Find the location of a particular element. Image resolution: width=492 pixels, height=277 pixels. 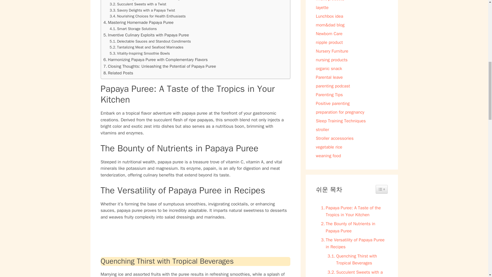

Closing Thoughts: Unleashing the Potential of Papaya Puree is located at coordinates (159, 66).